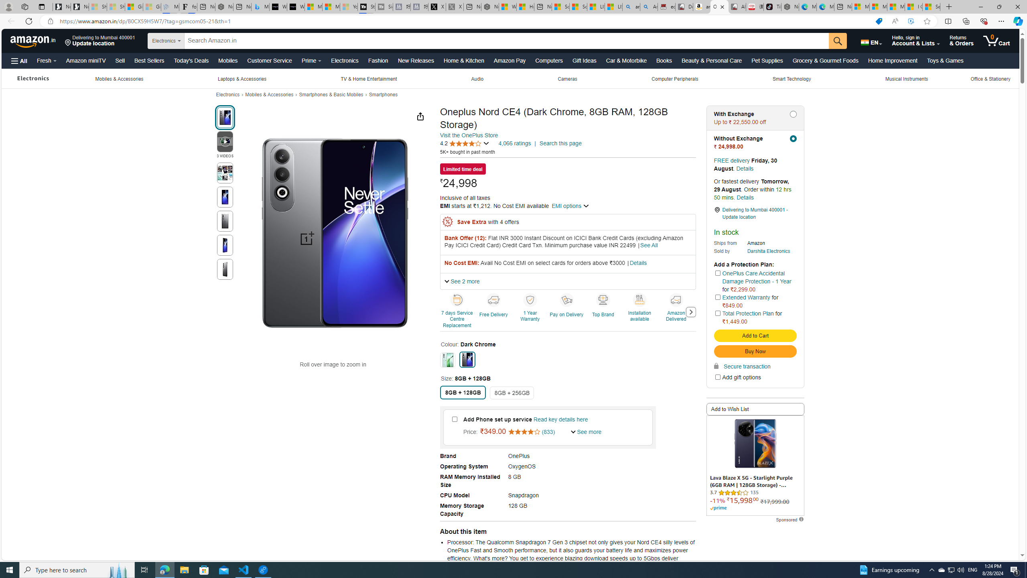  Describe the element at coordinates (914, 7) in the screenshot. I see `I Gained 20 Pounds of Muscle in 30 Days! | Watch` at that location.